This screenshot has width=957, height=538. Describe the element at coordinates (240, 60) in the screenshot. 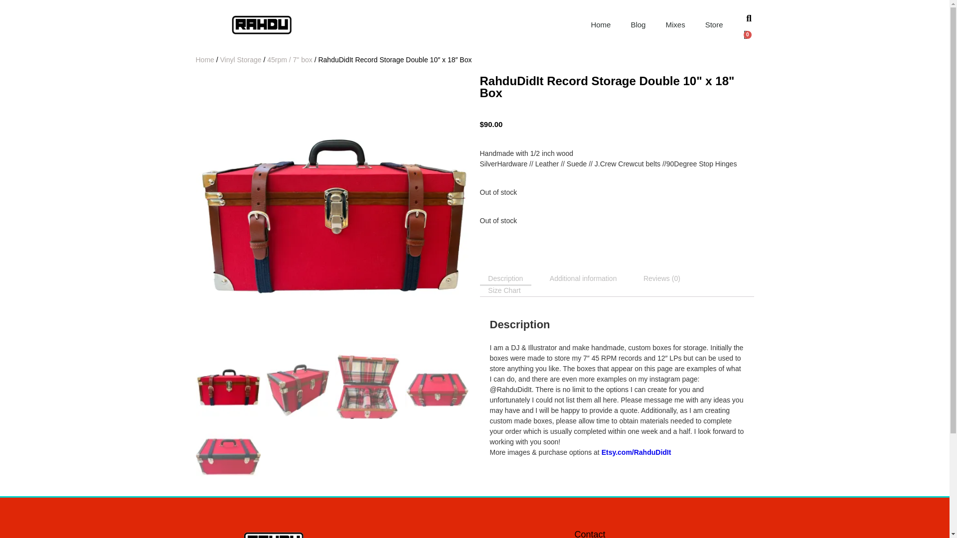

I see `Vinyl Storage` at that location.